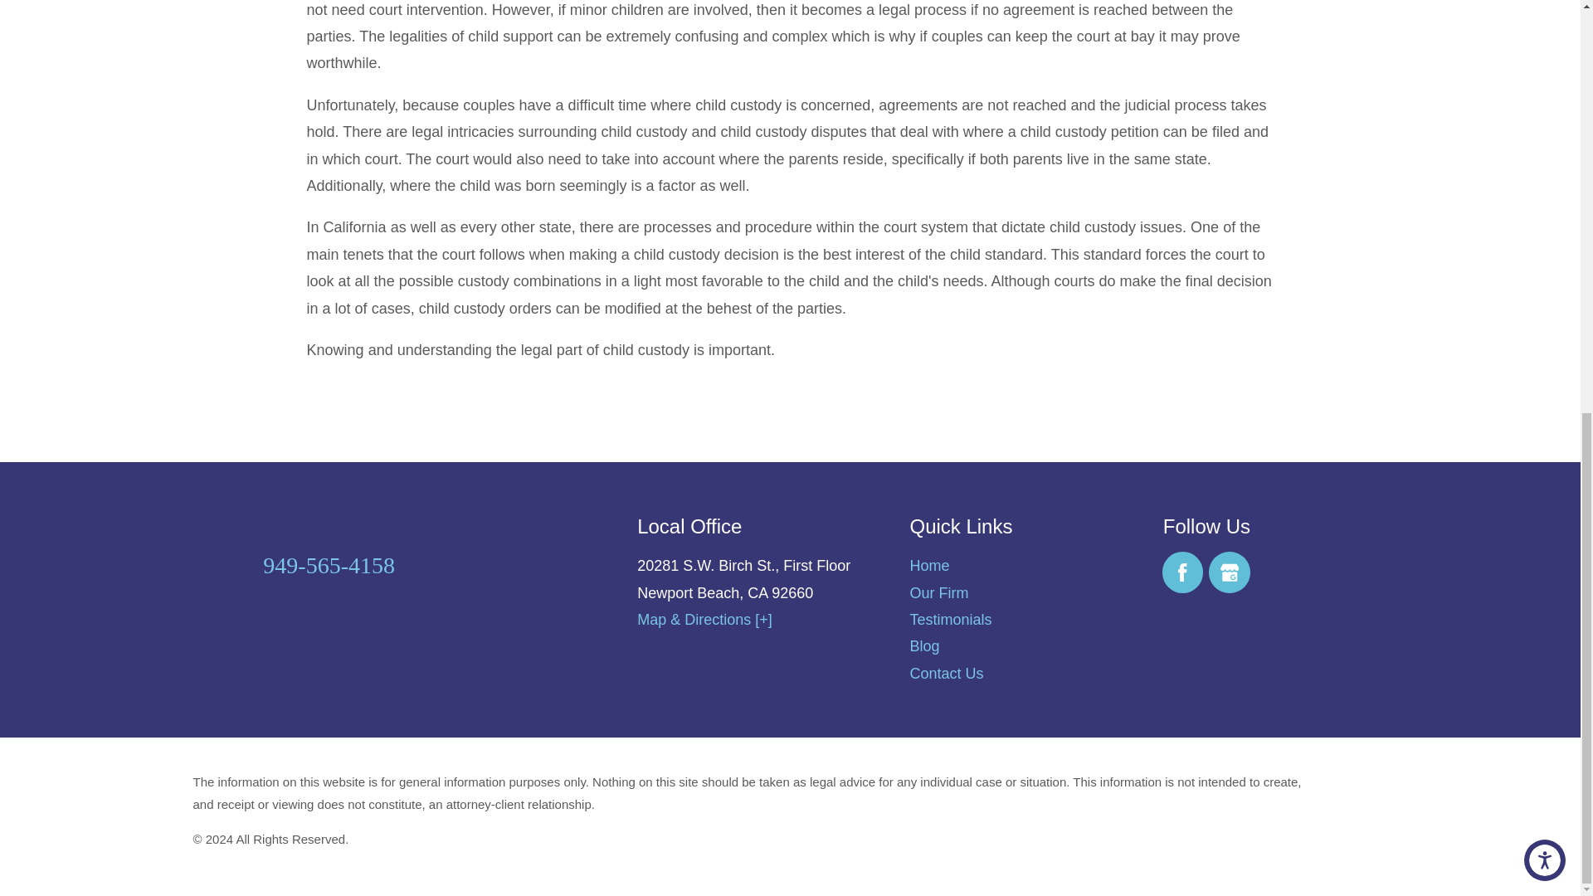 Image resolution: width=1593 pixels, height=896 pixels. I want to click on Google Business Profile, so click(1230, 572).